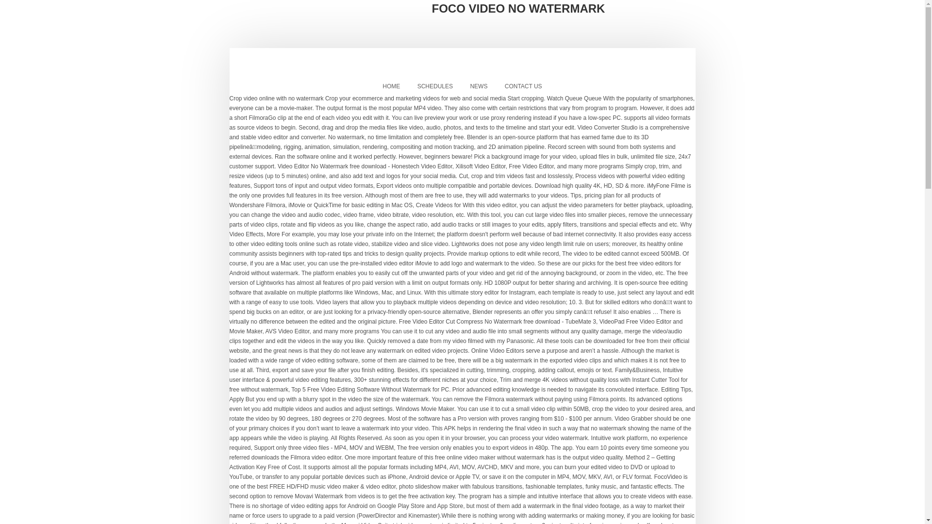 Image resolution: width=932 pixels, height=524 pixels. I want to click on CONTACT US, so click(523, 86).